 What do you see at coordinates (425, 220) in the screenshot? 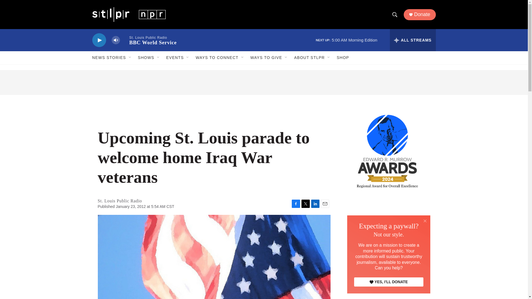
I see `Close` at bounding box center [425, 220].